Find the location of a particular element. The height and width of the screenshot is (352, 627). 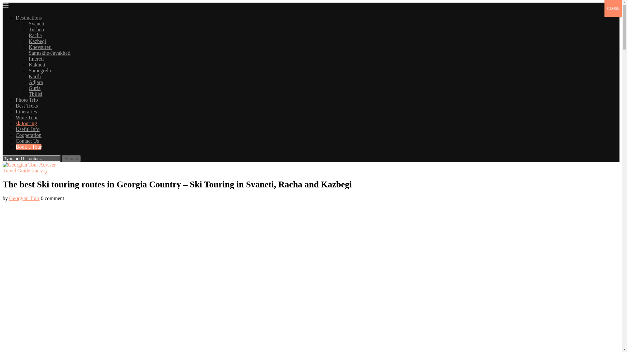

Itineraries is located at coordinates (26, 111).